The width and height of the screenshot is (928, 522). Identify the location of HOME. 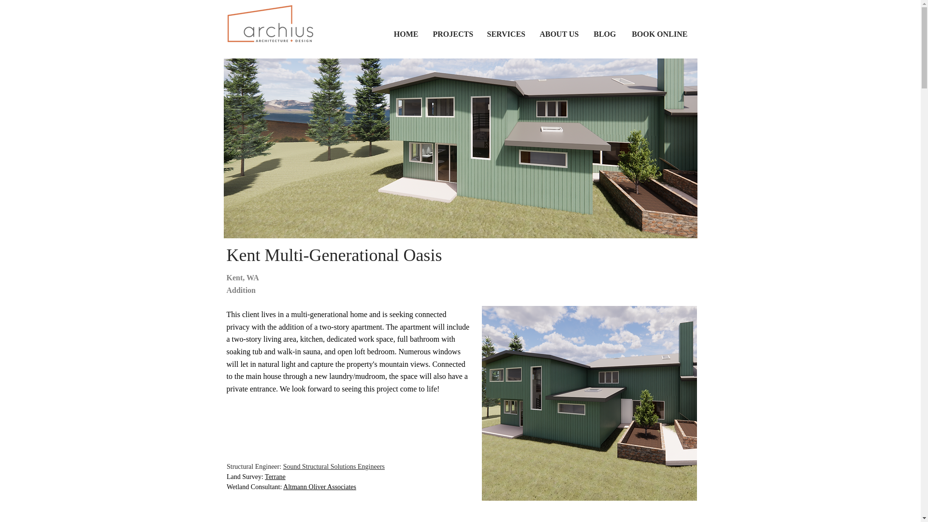
(406, 34).